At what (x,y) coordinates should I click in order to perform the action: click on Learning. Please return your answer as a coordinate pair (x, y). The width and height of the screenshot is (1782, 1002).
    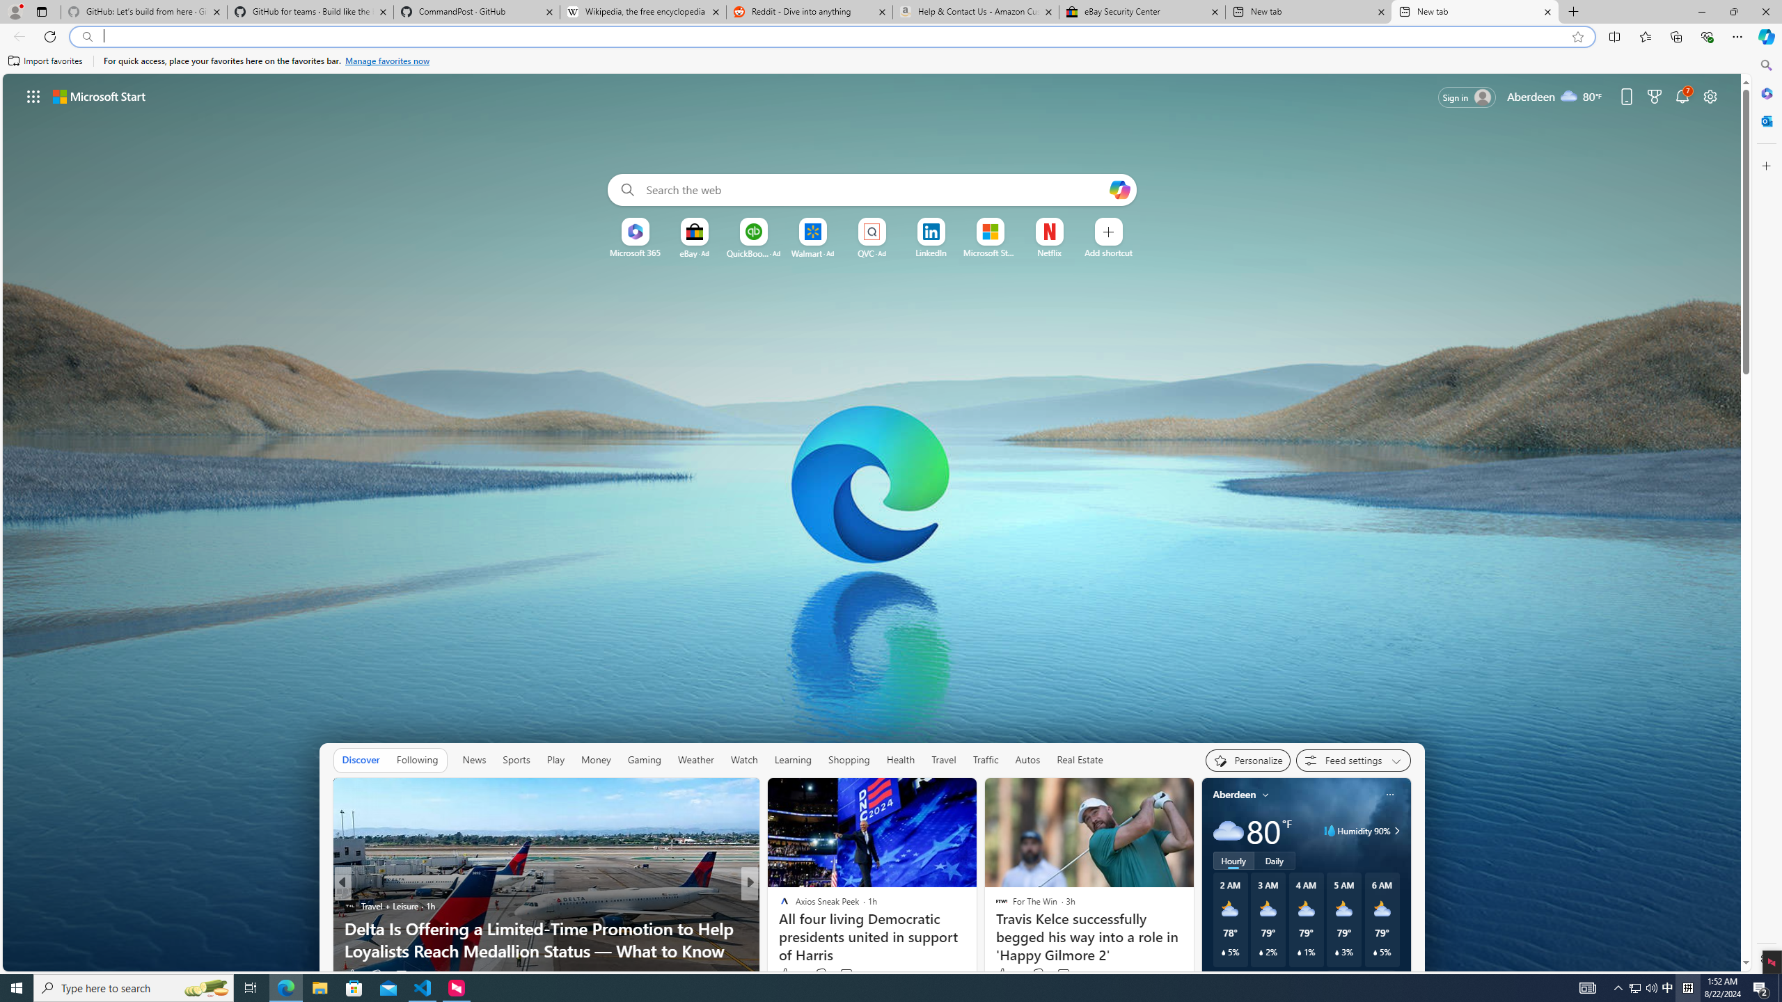
    Looking at the image, I should click on (794, 760).